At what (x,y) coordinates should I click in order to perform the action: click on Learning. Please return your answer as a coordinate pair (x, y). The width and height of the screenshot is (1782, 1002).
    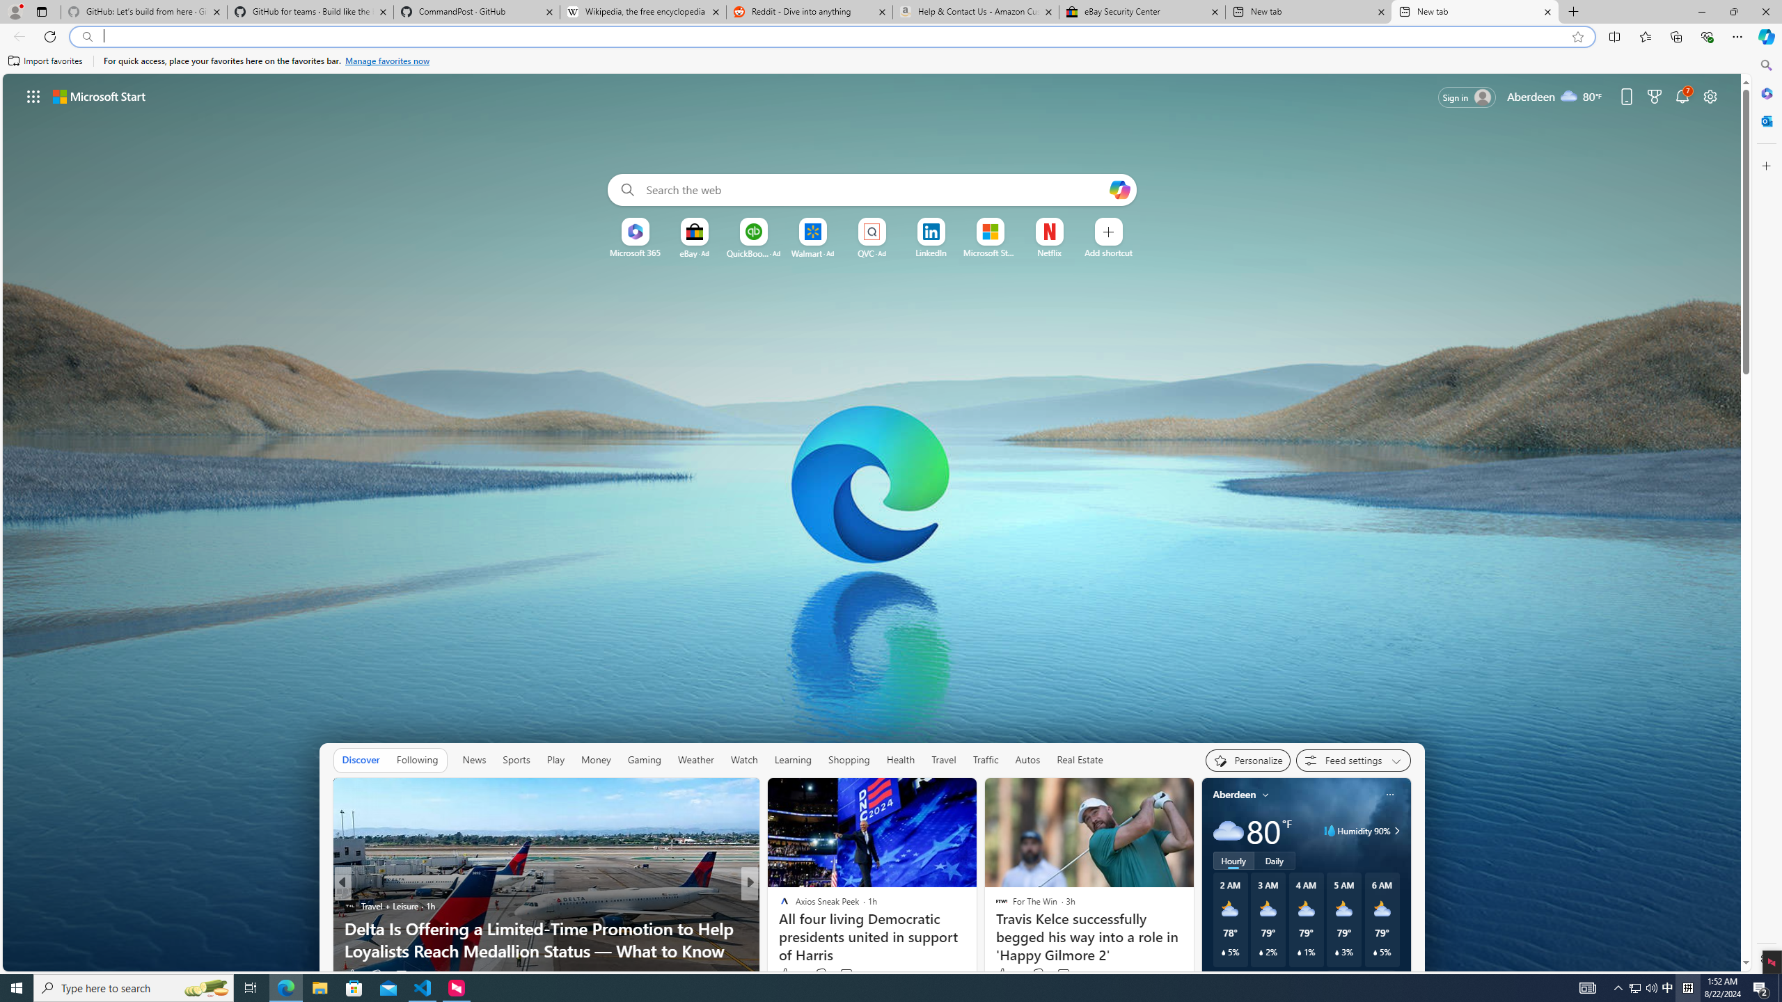
    Looking at the image, I should click on (794, 760).